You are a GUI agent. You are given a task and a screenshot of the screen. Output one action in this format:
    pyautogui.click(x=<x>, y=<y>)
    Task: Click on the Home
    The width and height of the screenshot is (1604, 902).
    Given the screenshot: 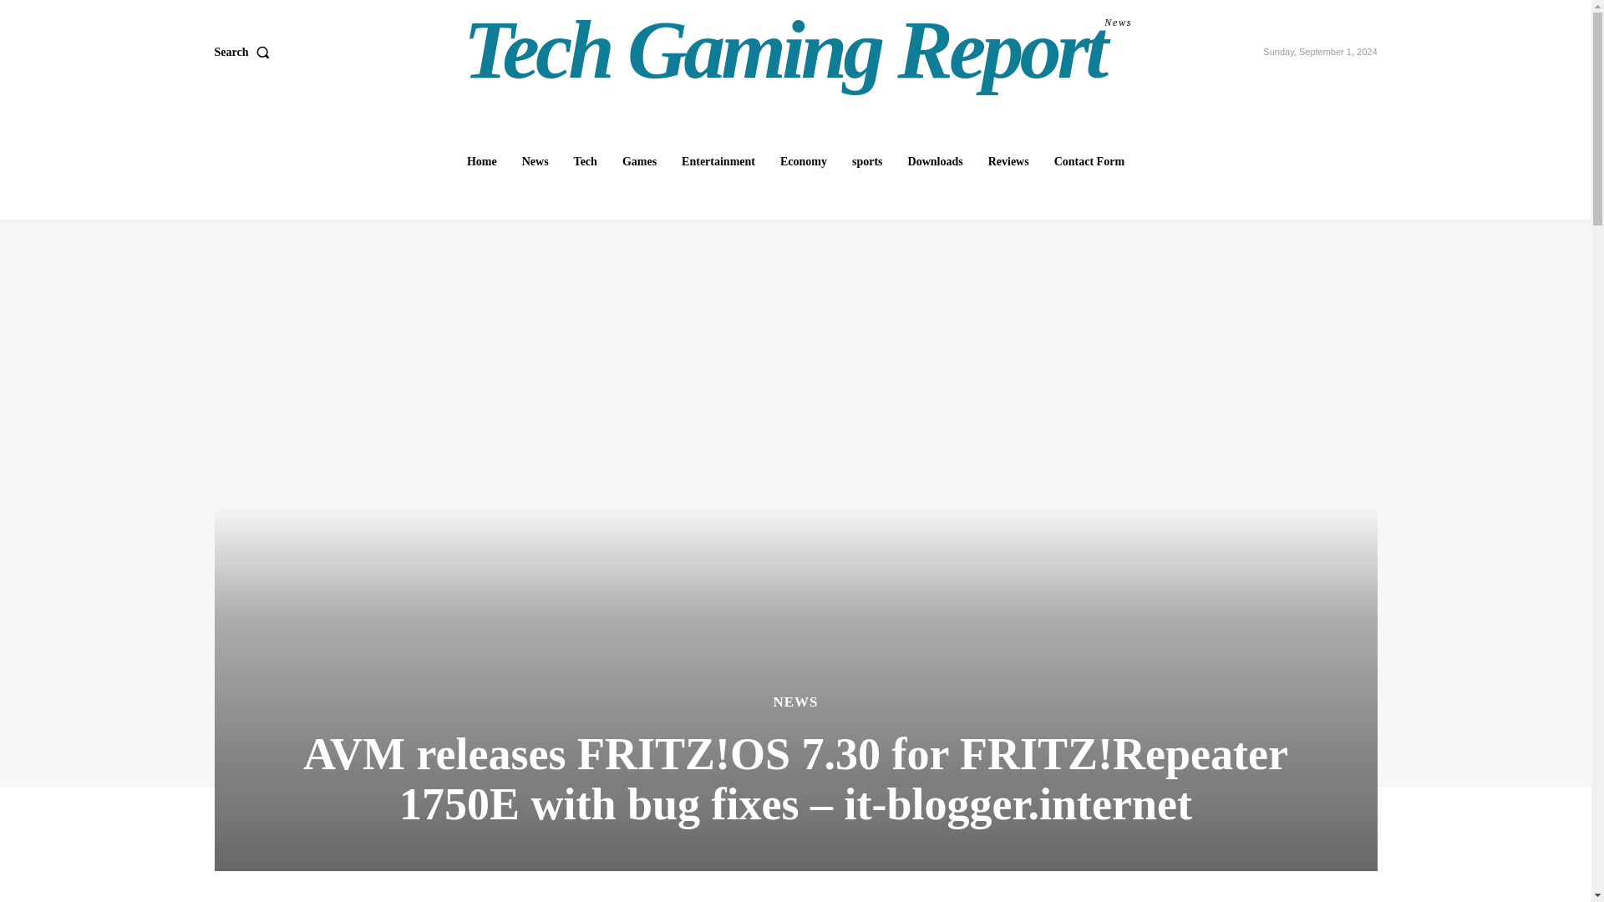 What is the action you would take?
    pyautogui.click(x=1089, y=161)
    